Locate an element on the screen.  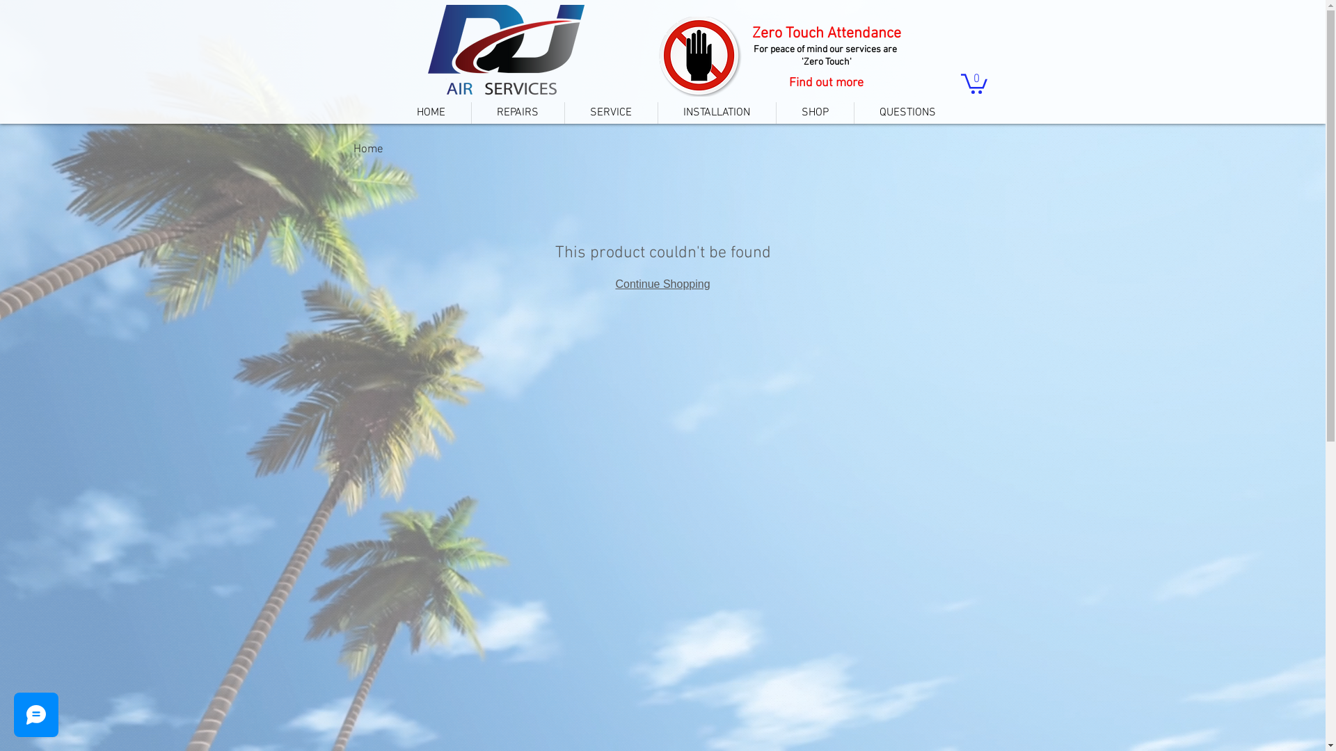
REPAIRS is located at coordinates (518, 113).